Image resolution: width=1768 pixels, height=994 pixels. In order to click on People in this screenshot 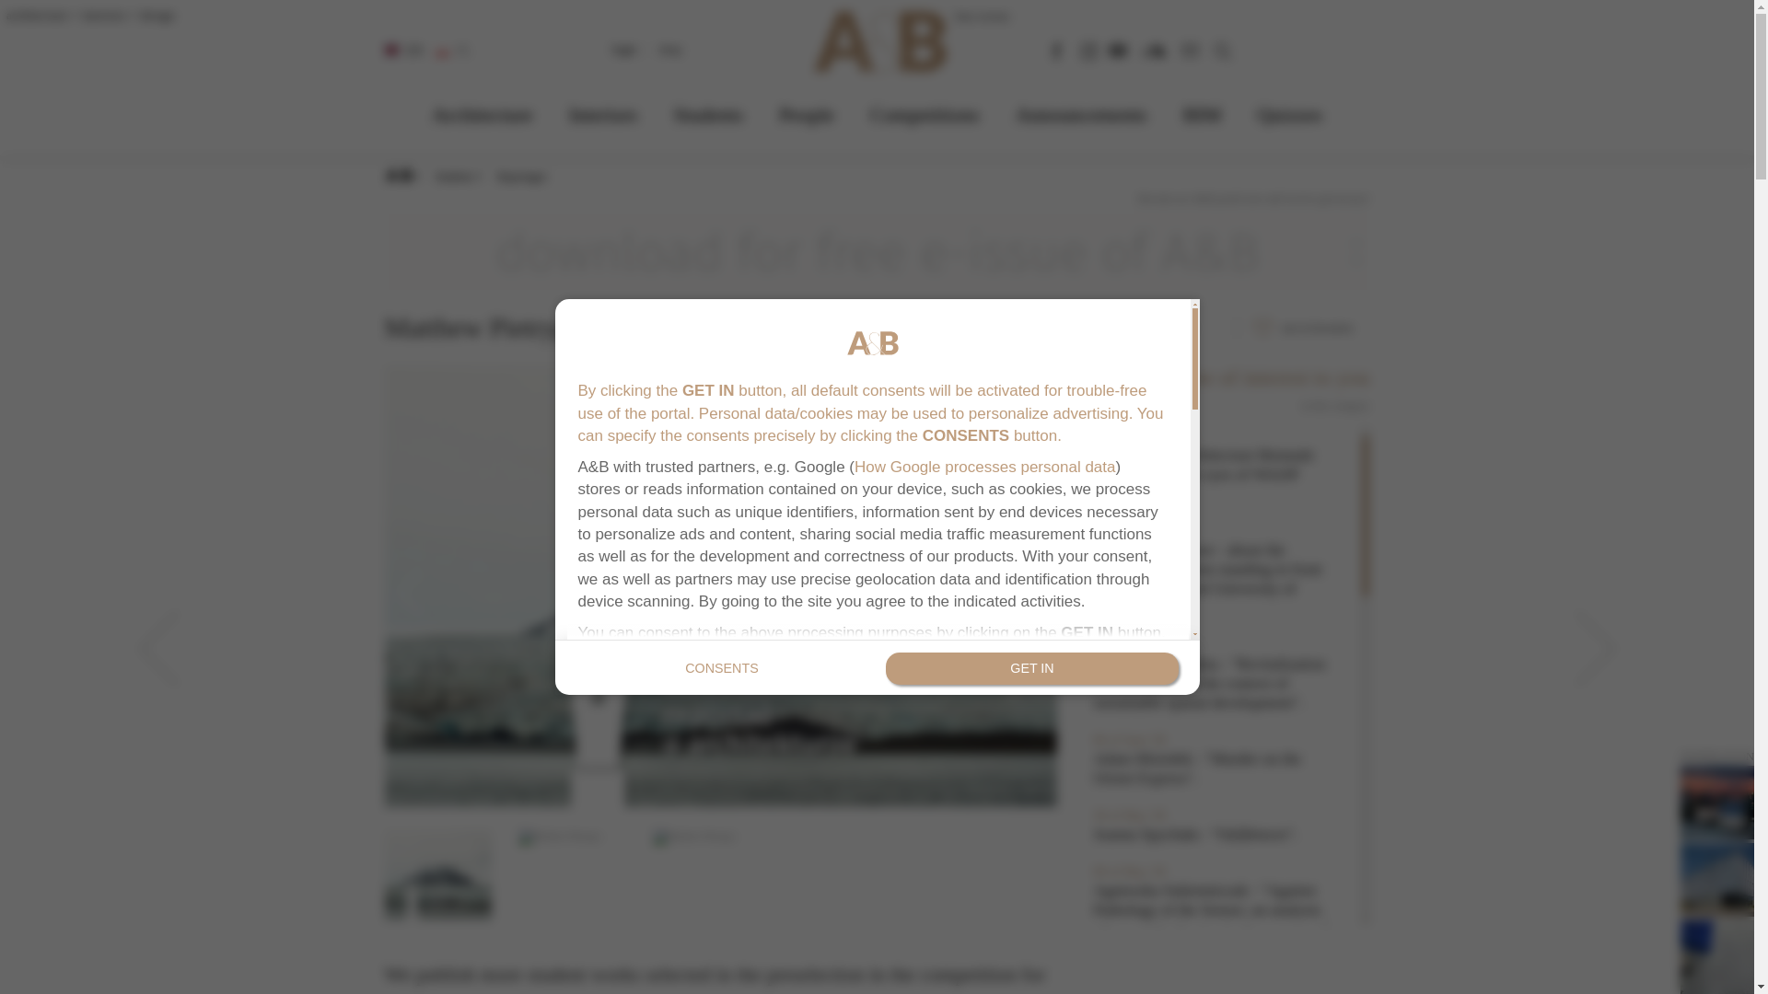, I will do `click(807, 114)`.